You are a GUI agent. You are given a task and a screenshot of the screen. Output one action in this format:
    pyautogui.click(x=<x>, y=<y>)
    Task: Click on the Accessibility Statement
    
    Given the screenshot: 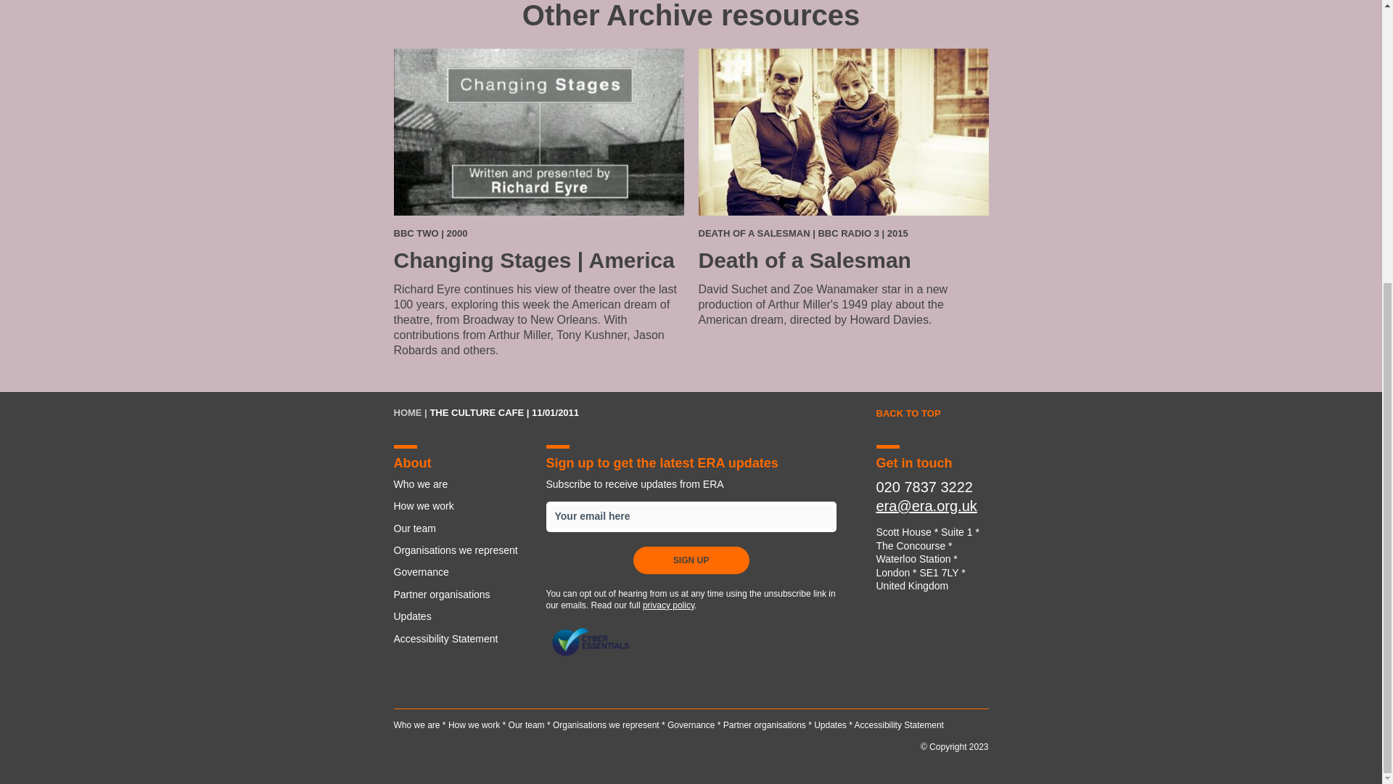 What is the action you would take?
    pyautogui.click(x=461, y=639)
    